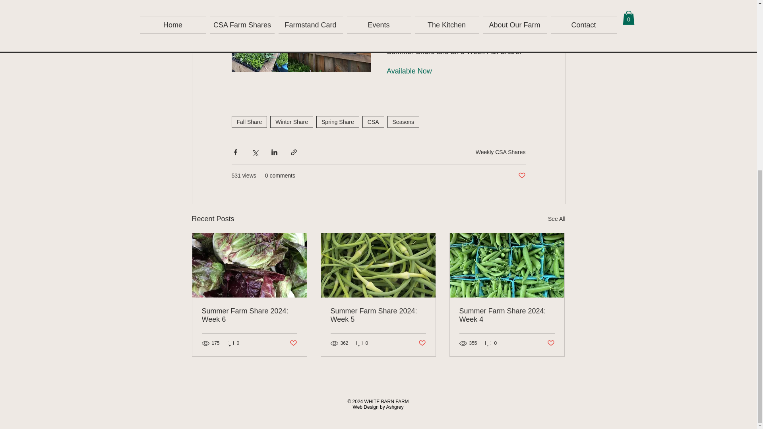  Describe the element at coordinates (409, 71) in the screenshot. I see `Available Now` at that location.